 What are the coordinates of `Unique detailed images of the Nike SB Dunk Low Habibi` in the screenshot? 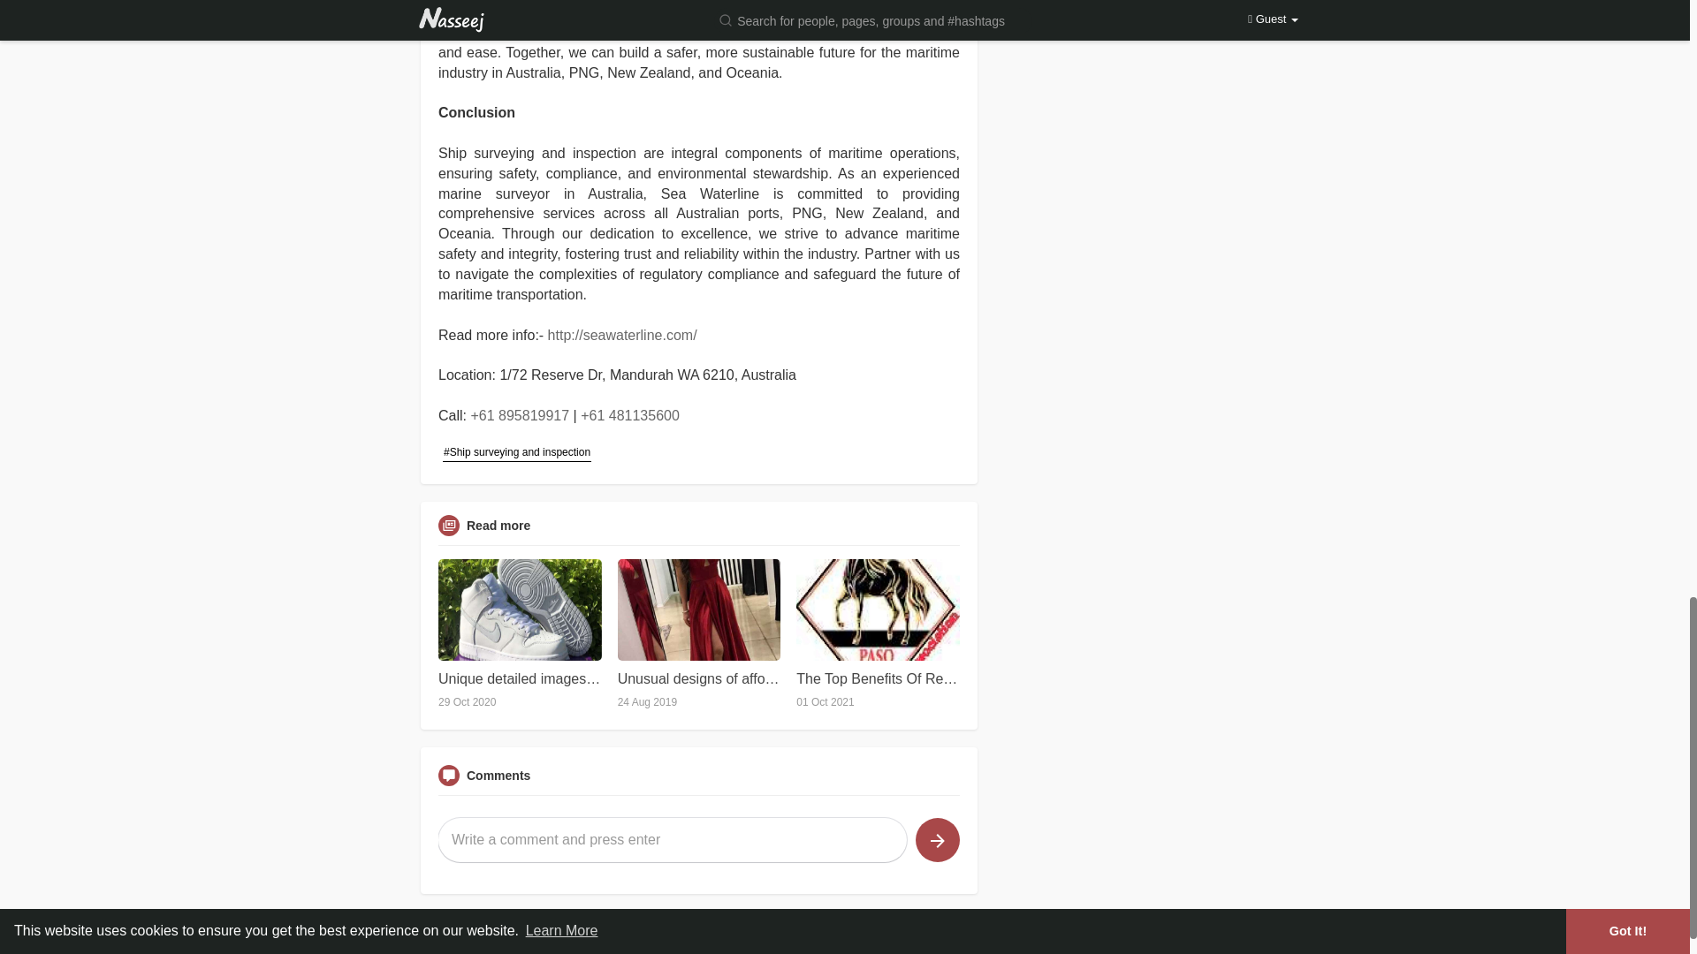 It's located at (520, 678).